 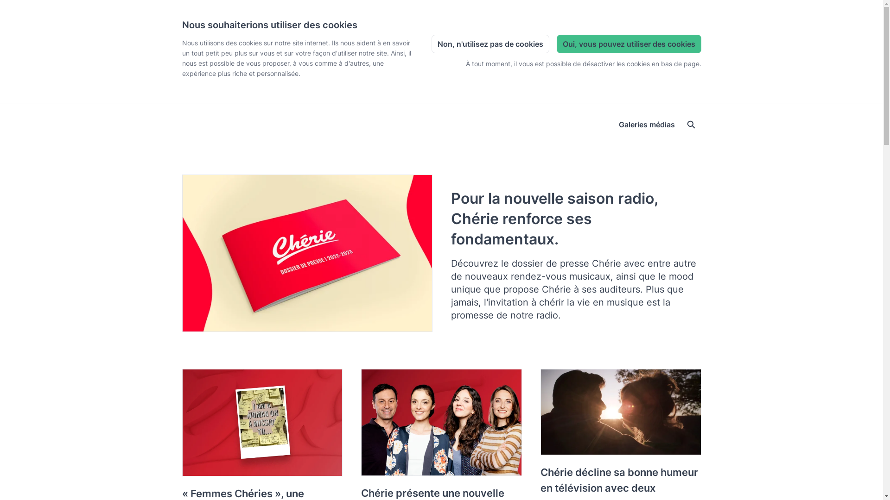 What do you see at coordinates (629, 44) in the screenshot?
I see `Oui, vous pouvez utiliser des cookies` at bounding box center [629, 44].